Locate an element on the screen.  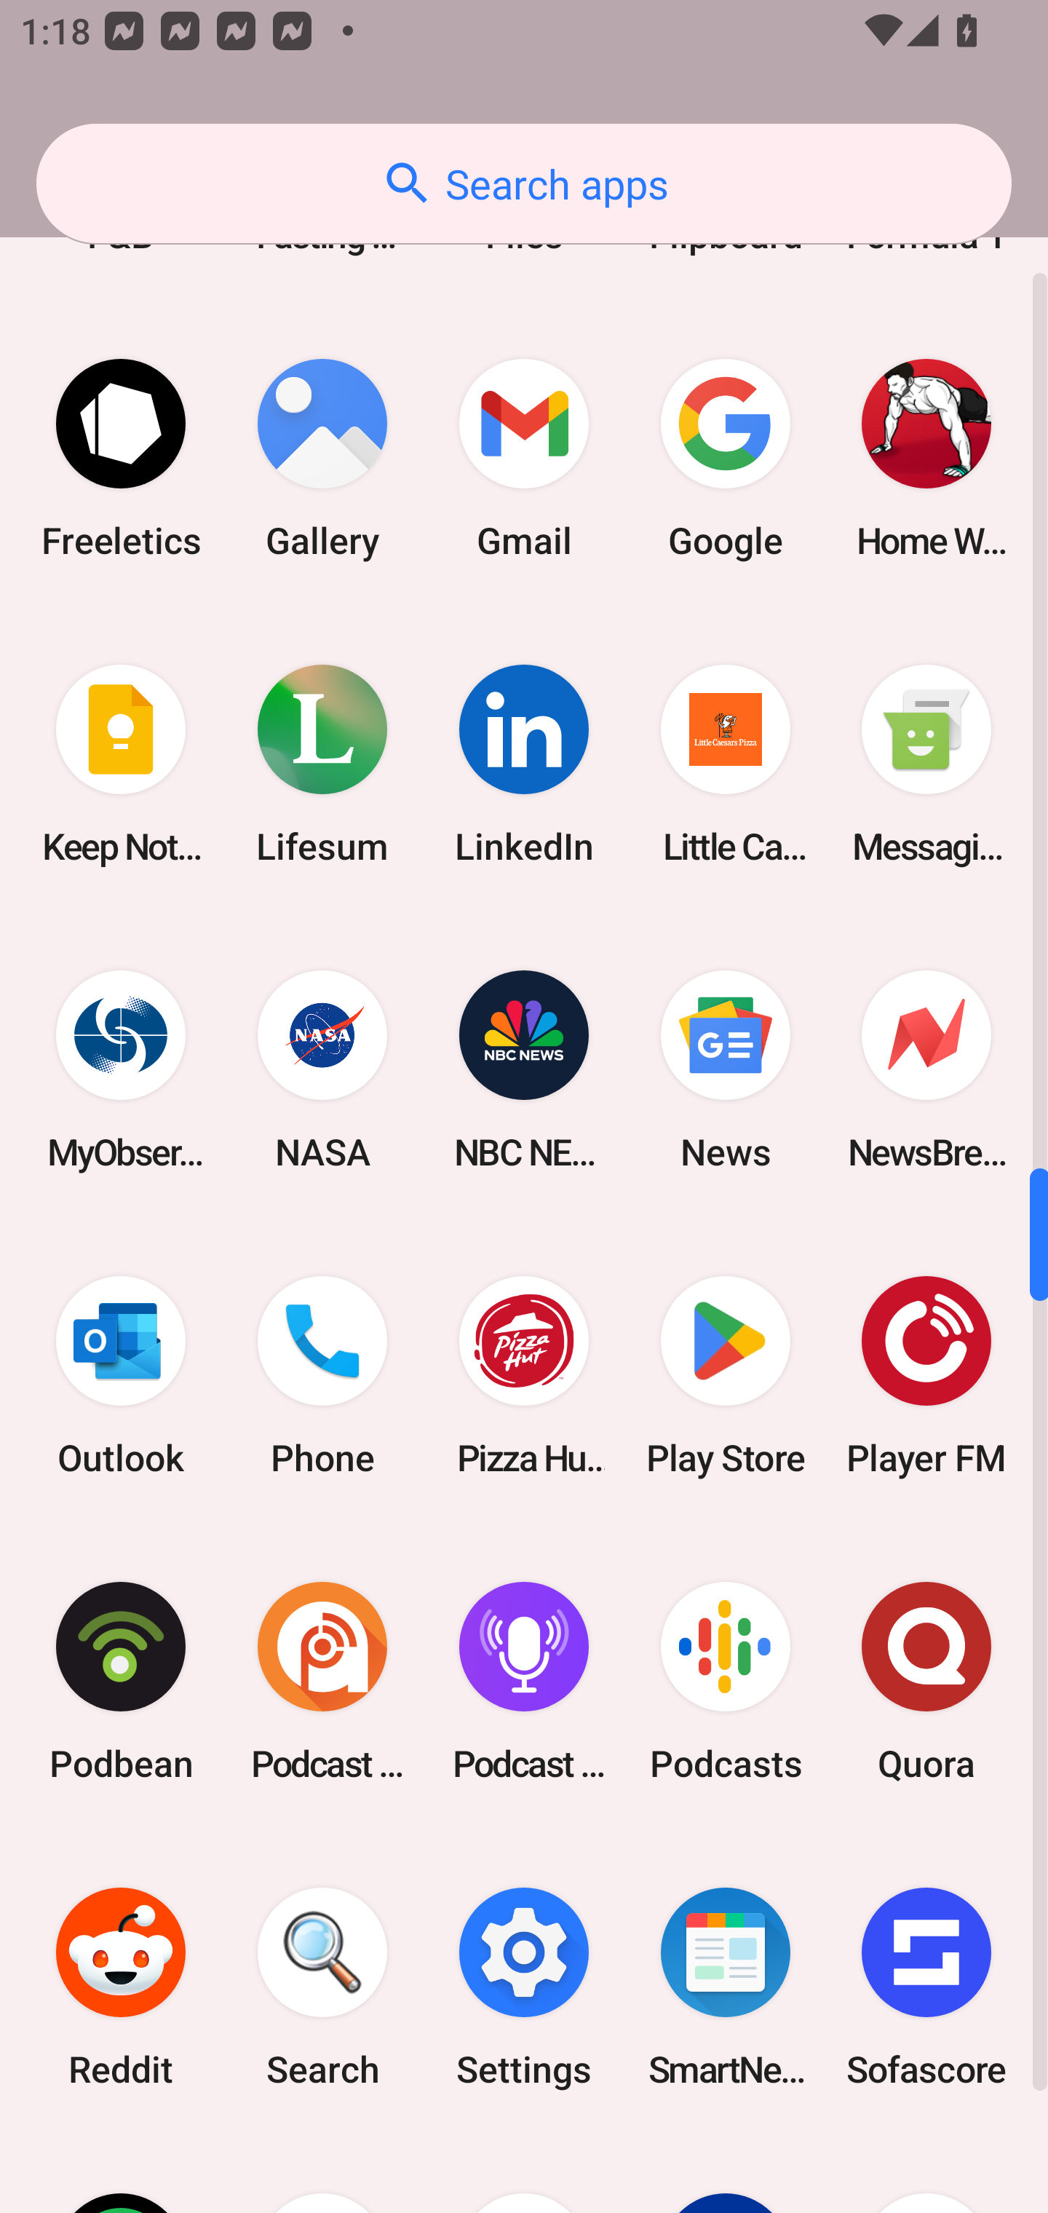
Sofascore is located at coordinates (926, 1987).